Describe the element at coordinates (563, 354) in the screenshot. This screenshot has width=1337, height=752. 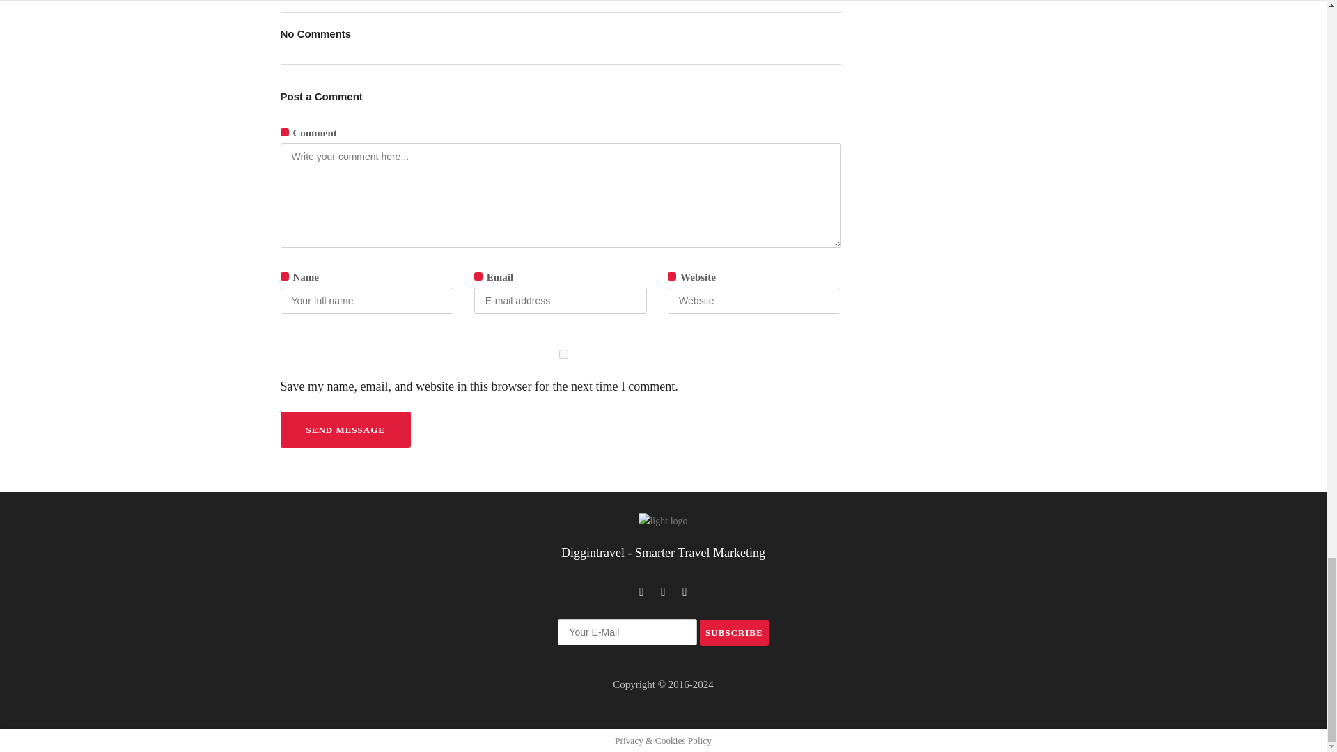
I see `yes` at that location.